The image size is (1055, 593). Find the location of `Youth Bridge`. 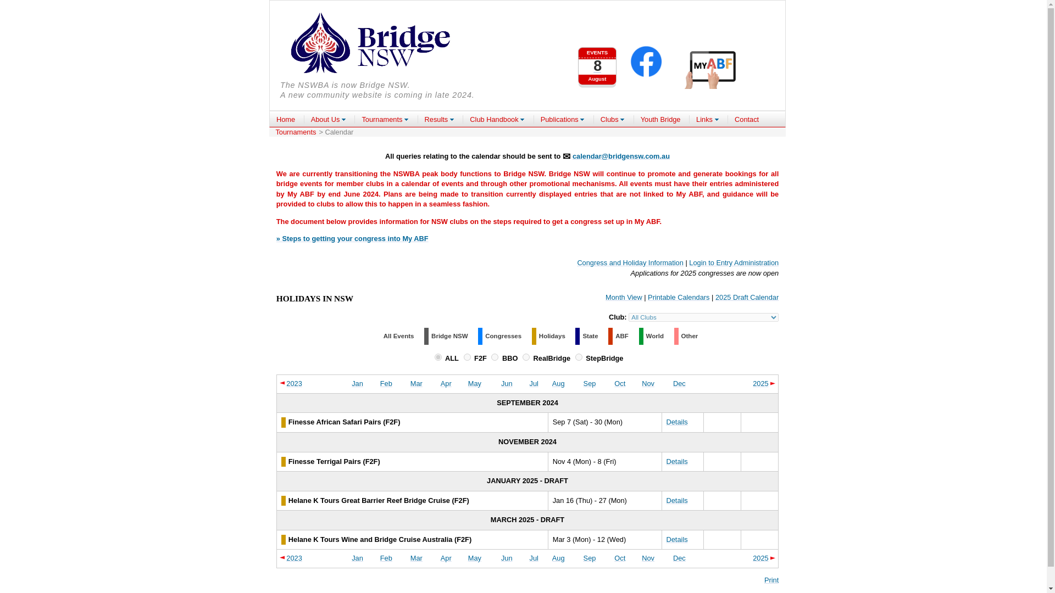

Youth Bridge is located at coordinates (385, 119).